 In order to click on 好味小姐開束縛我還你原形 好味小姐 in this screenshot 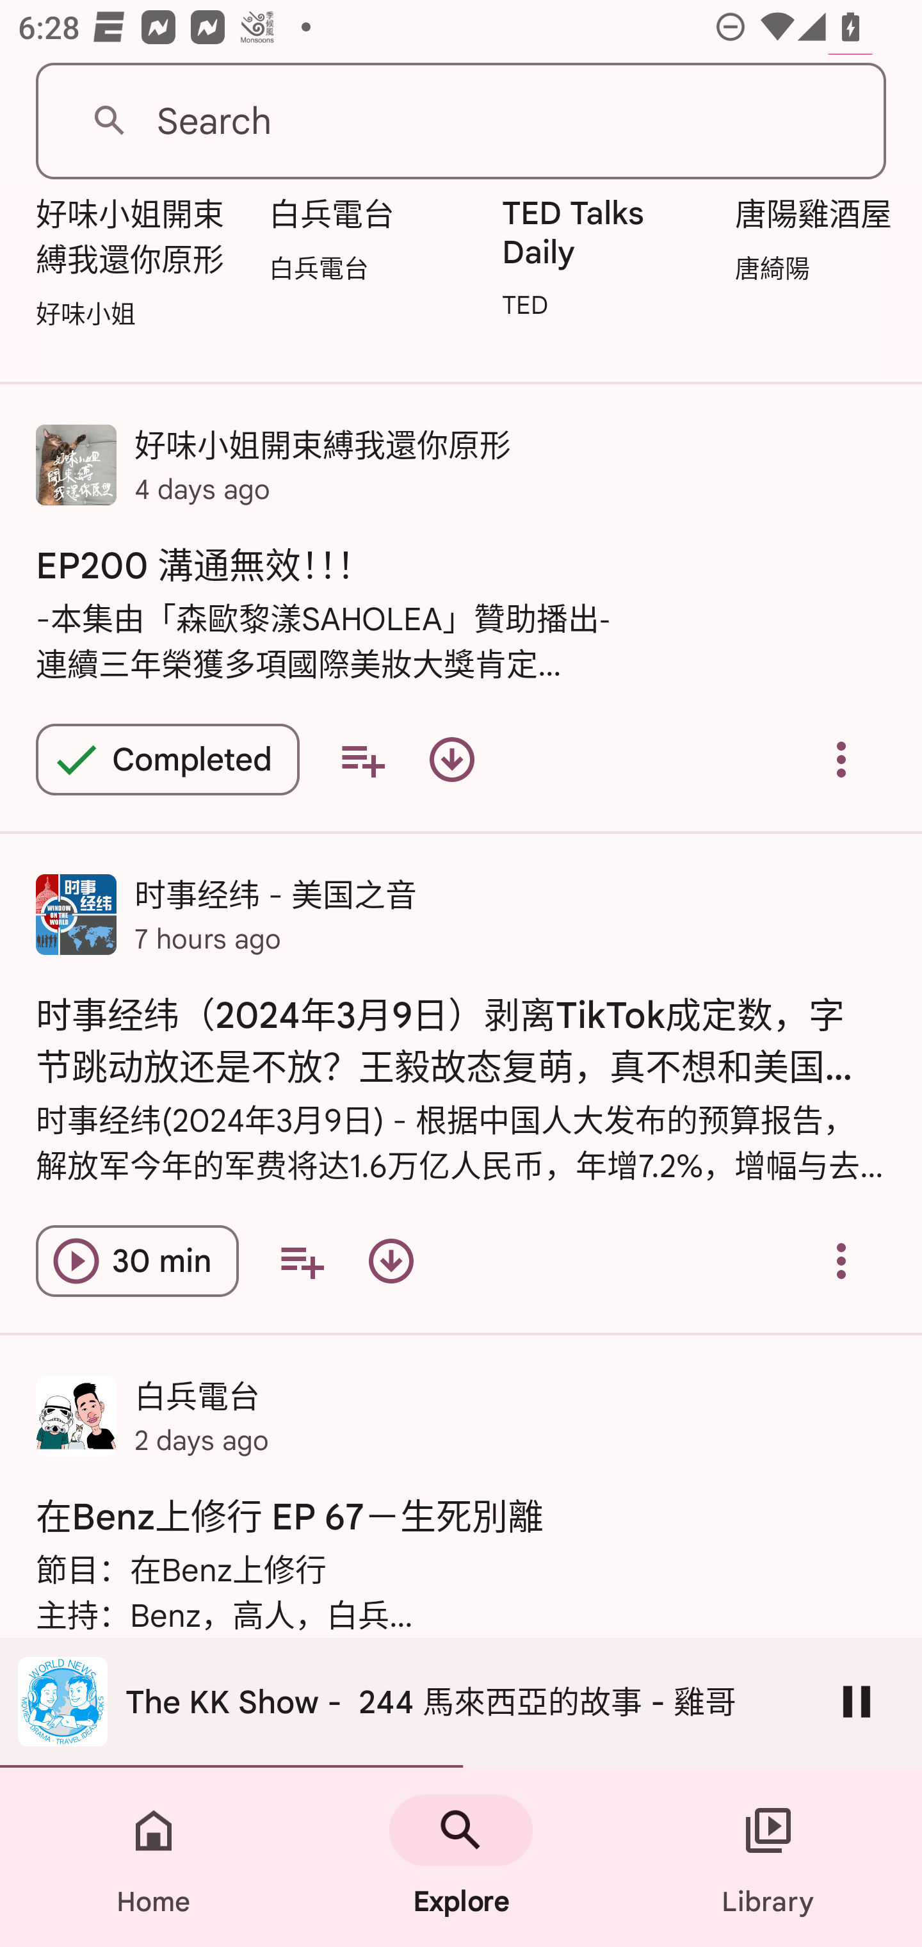, I will do `click(138, 268)`.